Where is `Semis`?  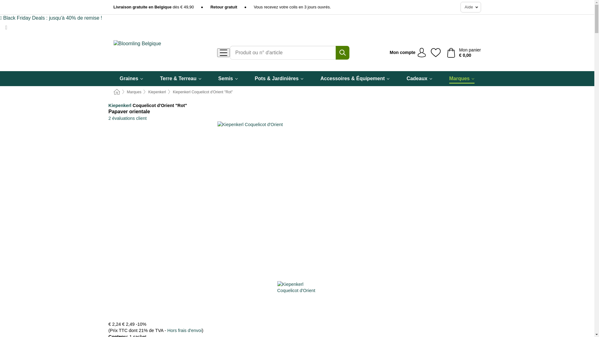
Semis is located at coordinates (228, 79).